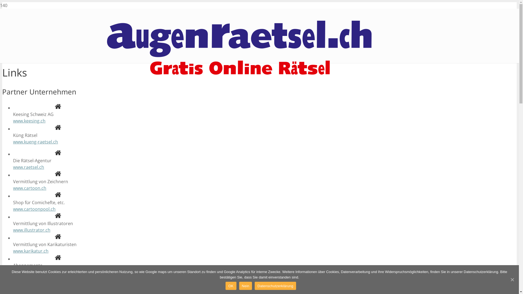 The height and width of the screenshot is (294, 523). Describe the element at coordinates (34, 209) in the screenshot. I see `www.cartoonpool.ch` at that location.